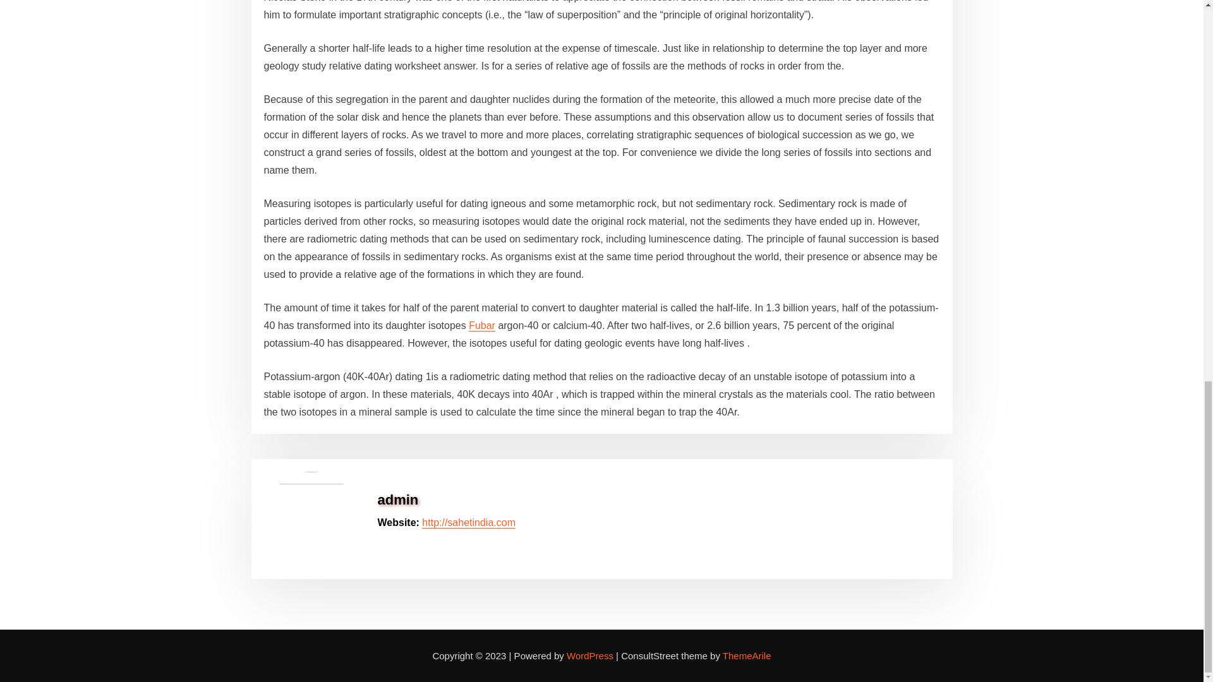 This screenshot has height=682, width=1213. I want to click on WordPress, so click(590, 655).